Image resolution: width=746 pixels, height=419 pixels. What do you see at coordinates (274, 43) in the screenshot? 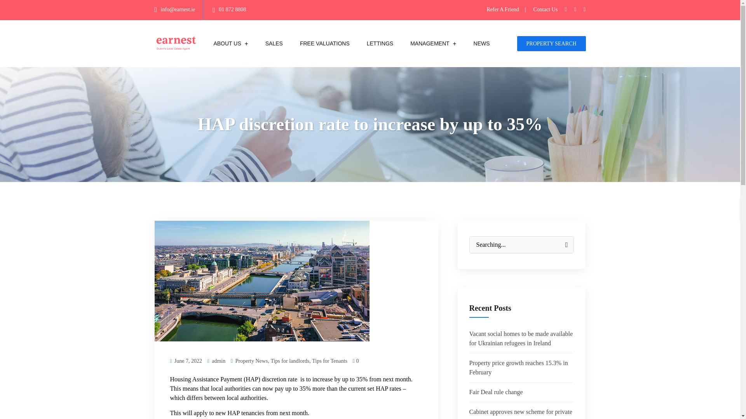
I see `SALES` at bounding box center [274, 43].